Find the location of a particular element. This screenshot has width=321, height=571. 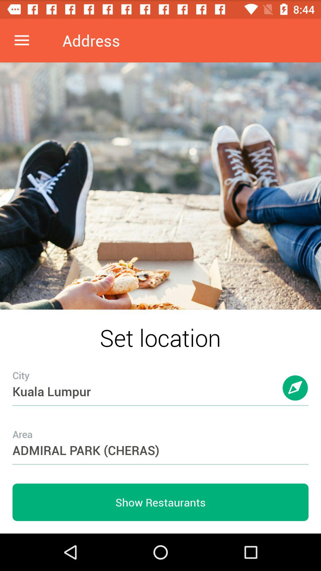

click the icon at the bottom right corner is located at coordinates (295, 394).